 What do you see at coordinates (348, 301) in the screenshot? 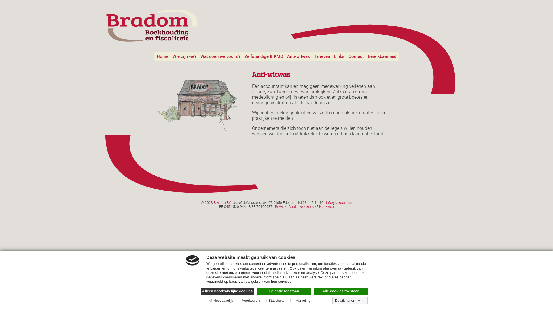
I see `Details tonen` at bounding box center [348, 301].